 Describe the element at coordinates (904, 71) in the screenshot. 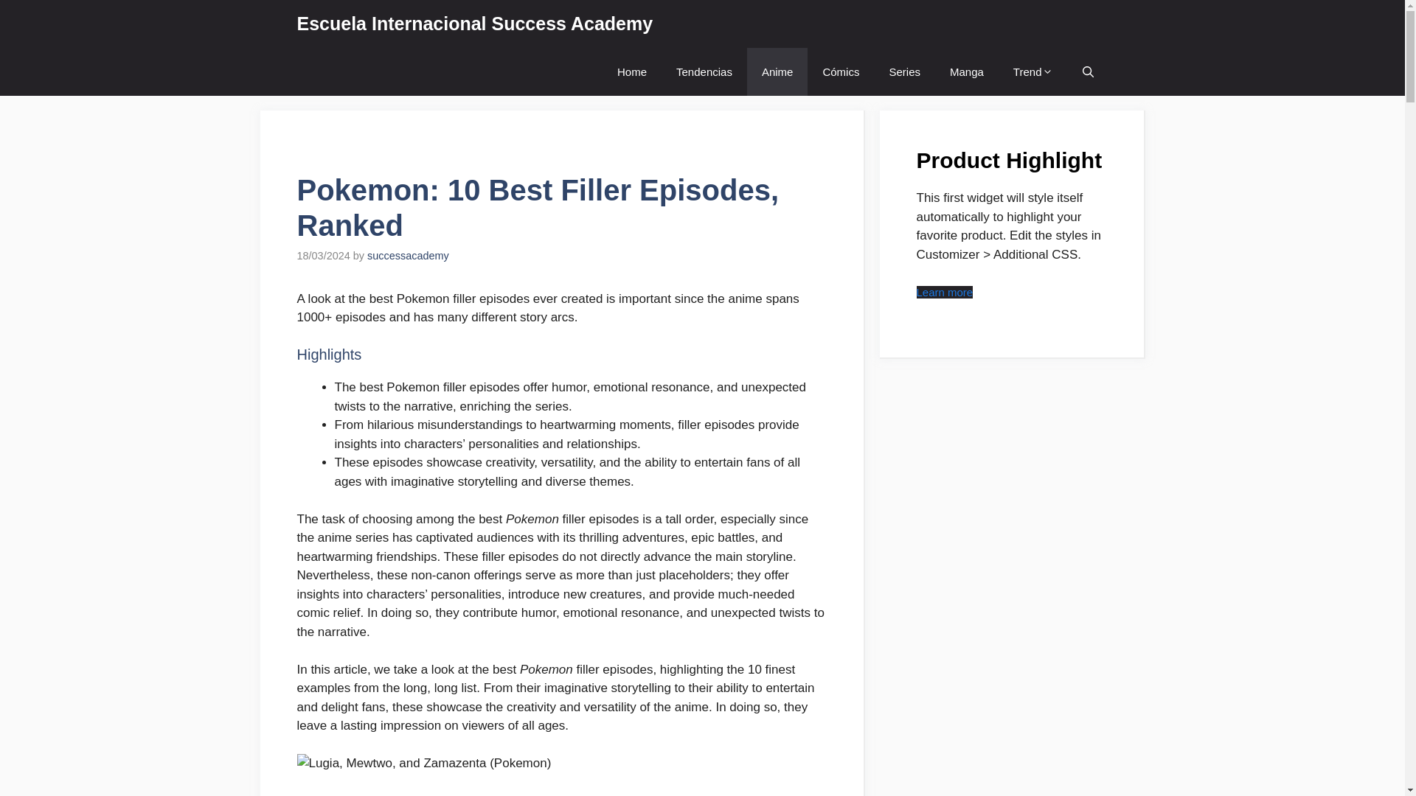

I see `Series` at that location.